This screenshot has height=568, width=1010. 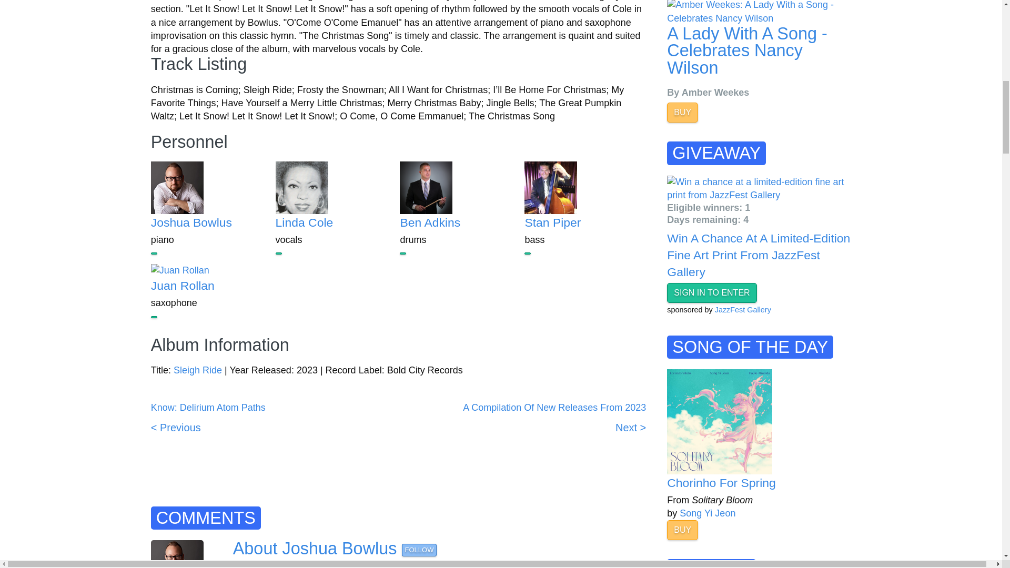 What do you see at coordinates (304, 222) in the screenshot?
I see `Linda Cole` at bounding box center [304, 222].